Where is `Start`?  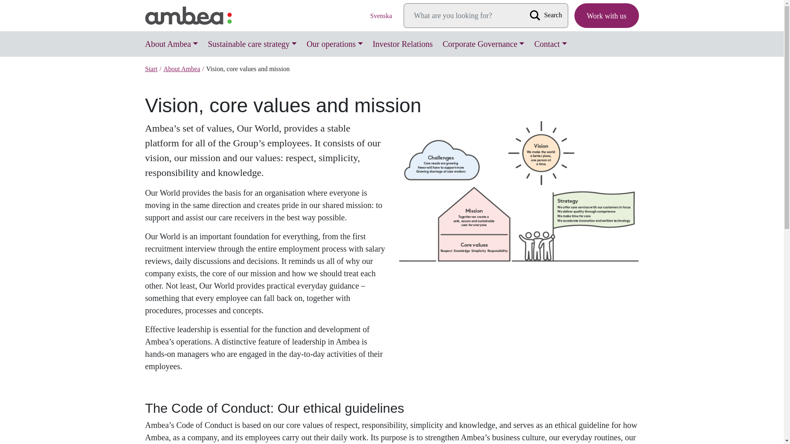 Start is located at coordinates (151, 69).